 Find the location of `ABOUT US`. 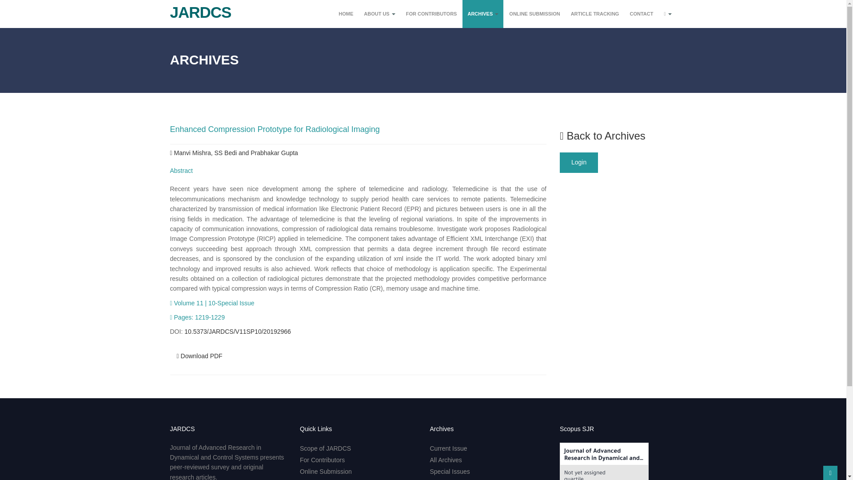

ABOUT US is located at coordinates (379, 14).